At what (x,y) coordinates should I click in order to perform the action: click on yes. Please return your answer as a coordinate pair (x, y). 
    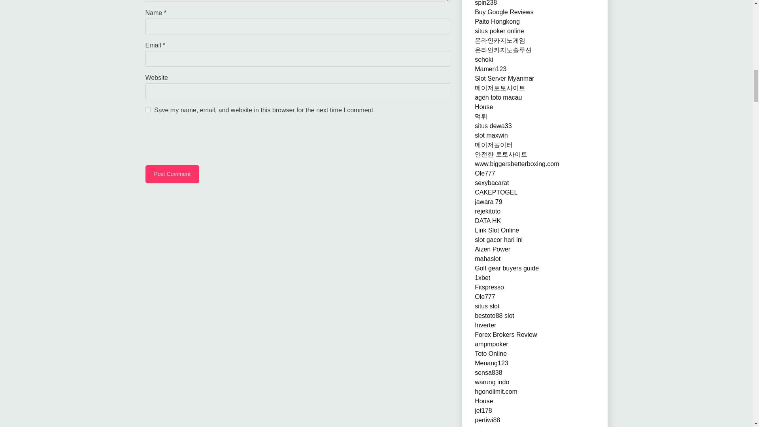
    Looking at the image, I should click on (148, 110).